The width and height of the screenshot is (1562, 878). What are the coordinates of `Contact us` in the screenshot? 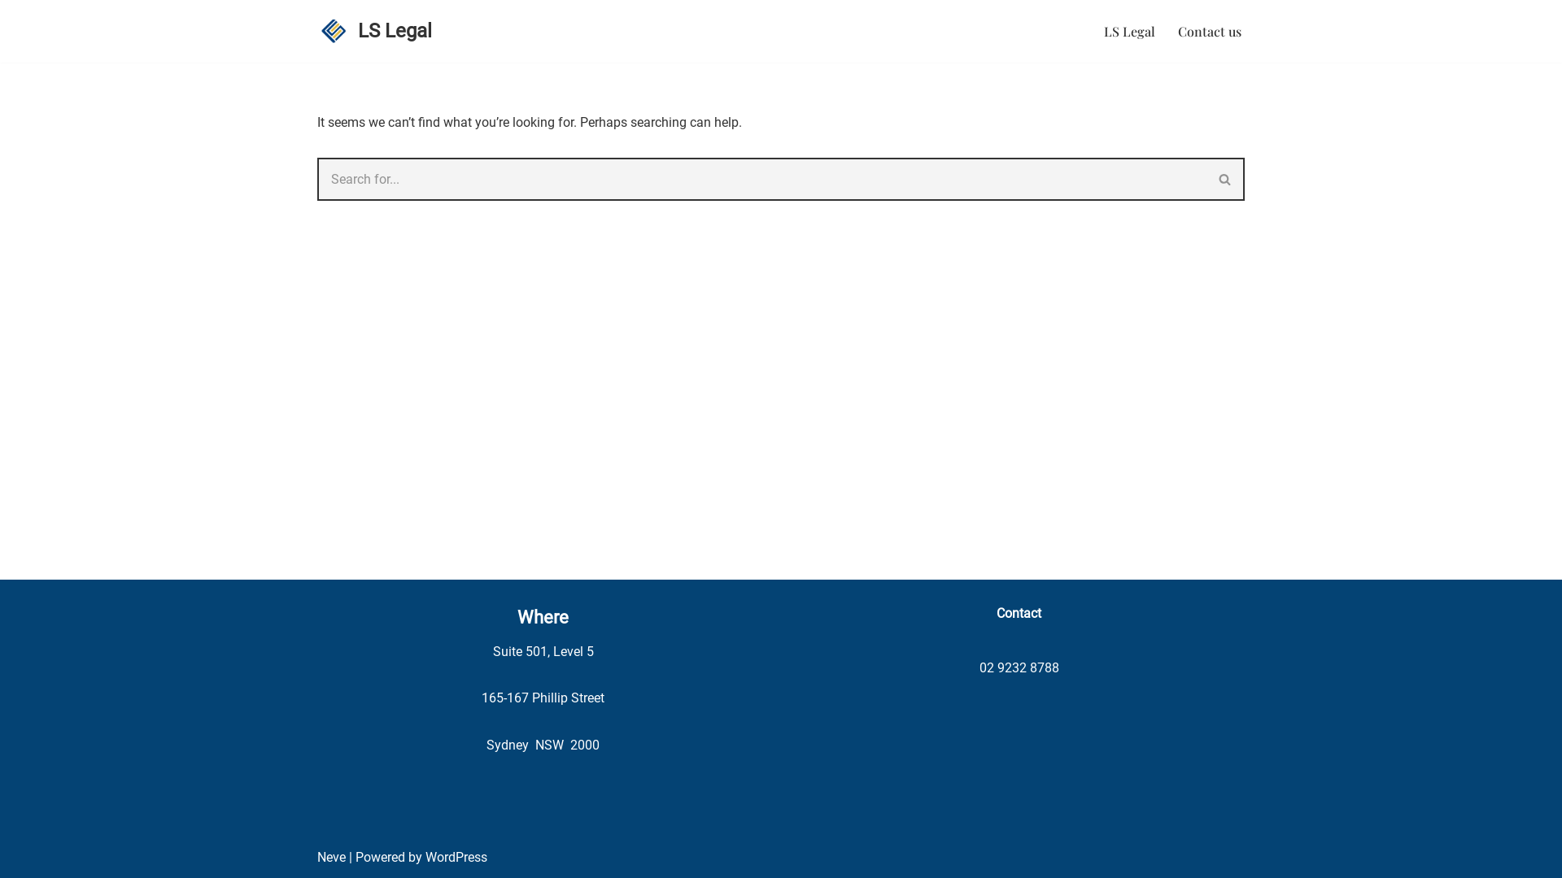 It's located at (1210, 31).